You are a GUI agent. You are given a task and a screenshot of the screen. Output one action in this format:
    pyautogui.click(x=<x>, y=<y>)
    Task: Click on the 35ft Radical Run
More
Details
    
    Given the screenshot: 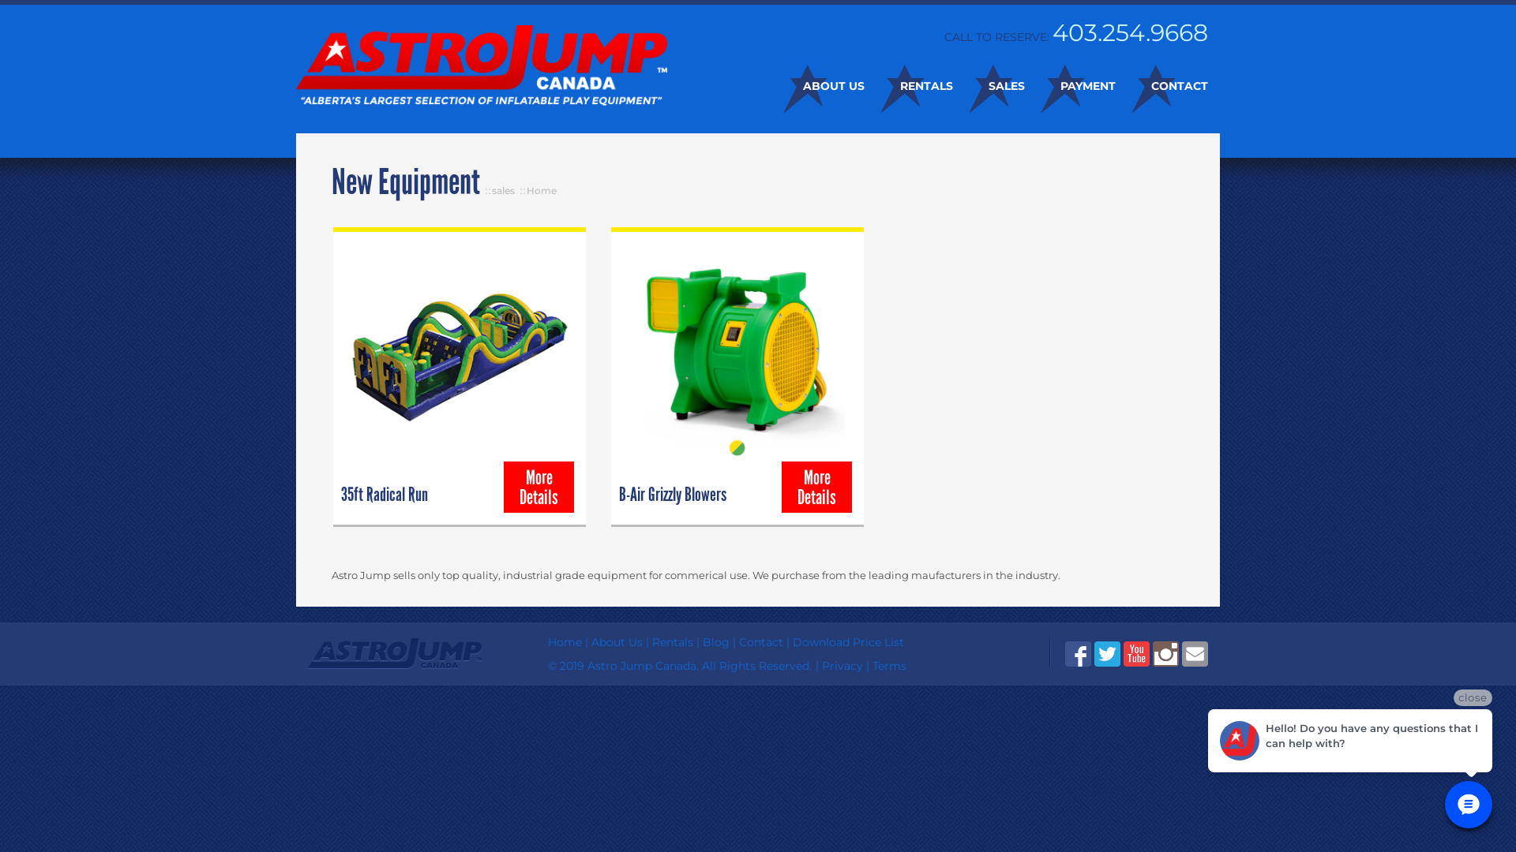 What is the action you would take?
    pyautogui.click(x=460, y=378)
    